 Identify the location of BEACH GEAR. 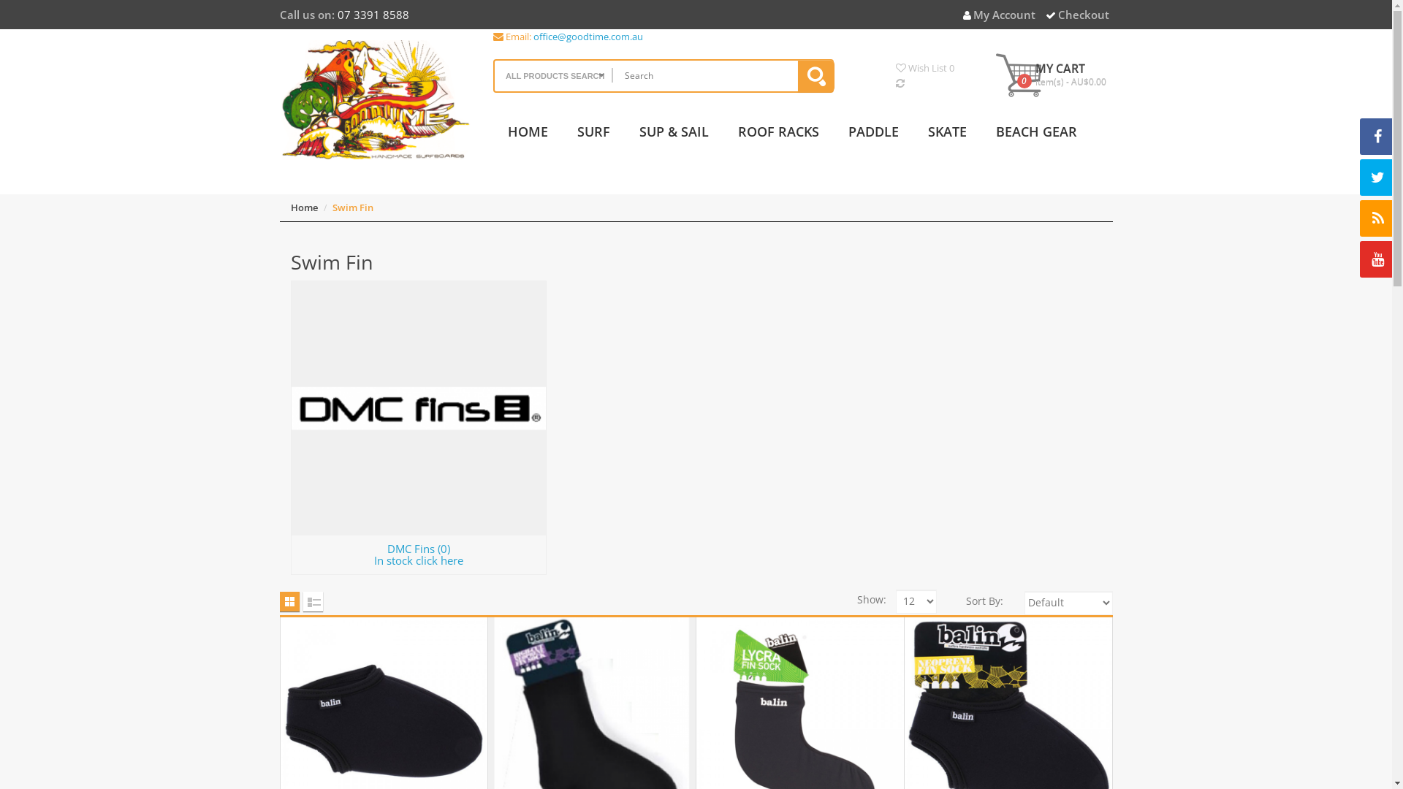
(1036, 138).